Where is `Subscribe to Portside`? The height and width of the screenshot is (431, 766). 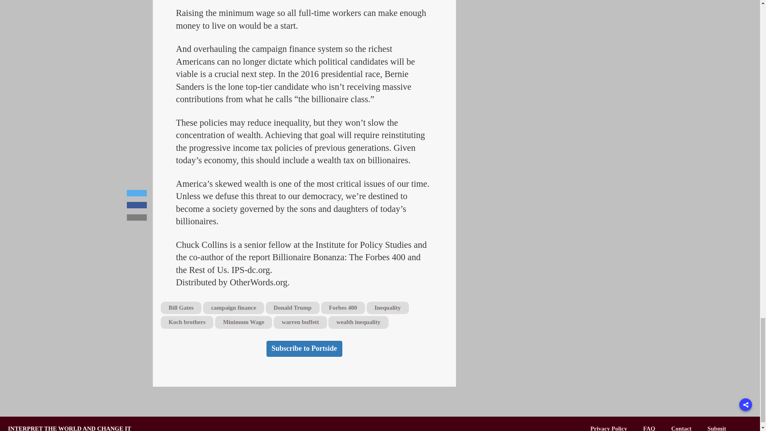 Subscribe to Portside is located at coordinates (304, 349).